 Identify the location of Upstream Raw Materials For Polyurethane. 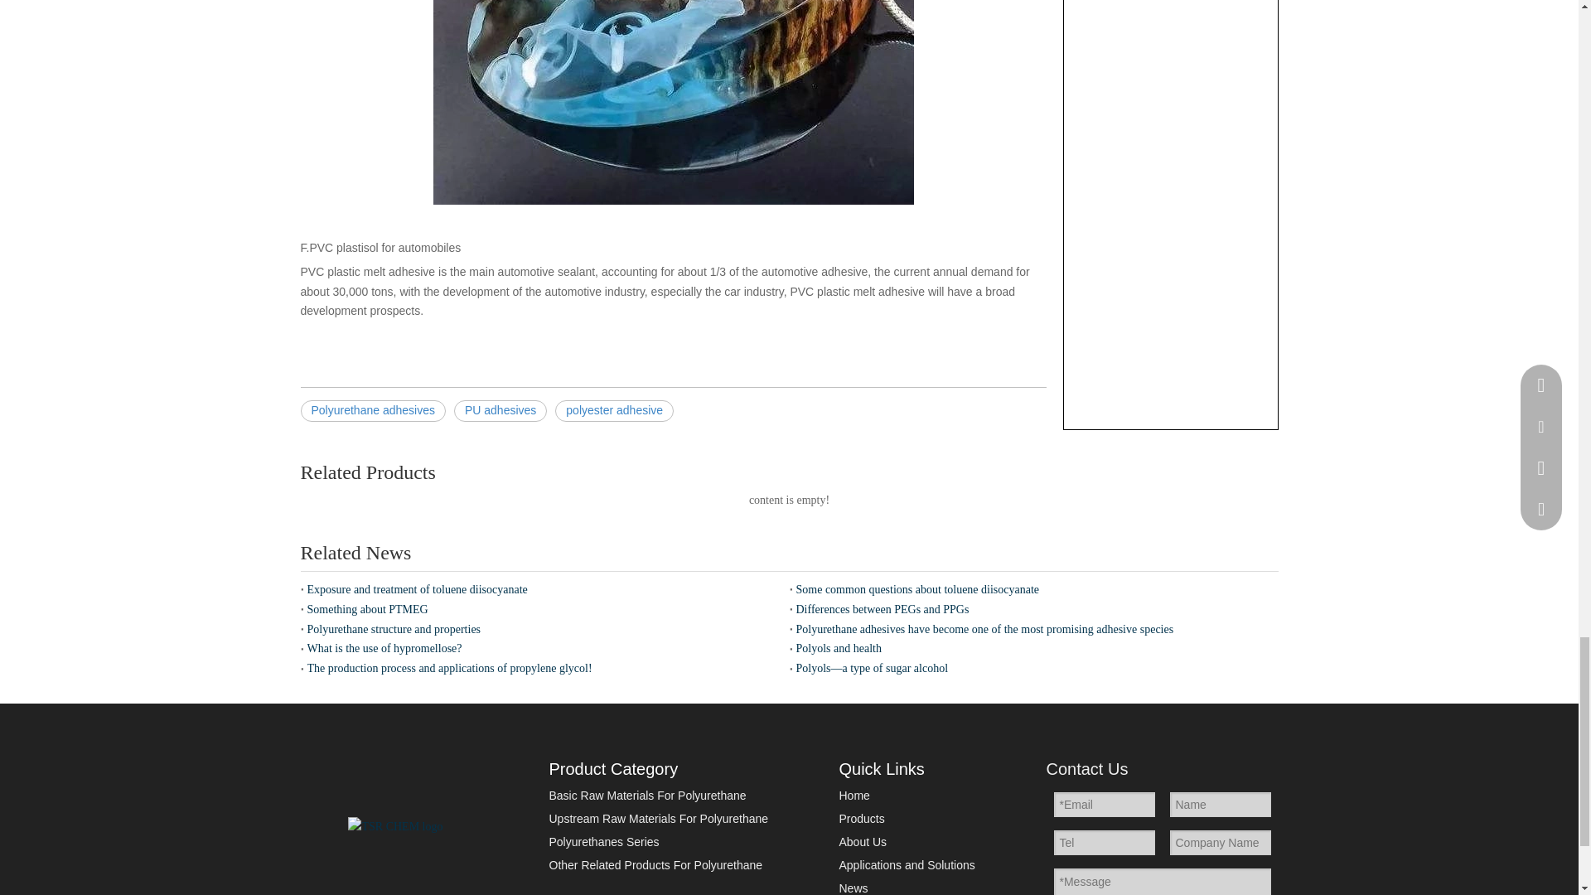
(658, 818).